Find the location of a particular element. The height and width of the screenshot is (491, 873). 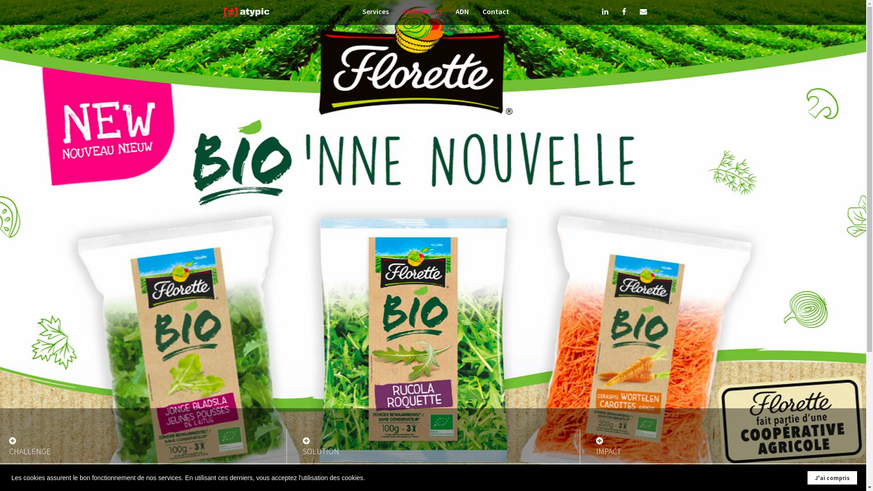

LinkedIn is located at coordinates (798, 476).